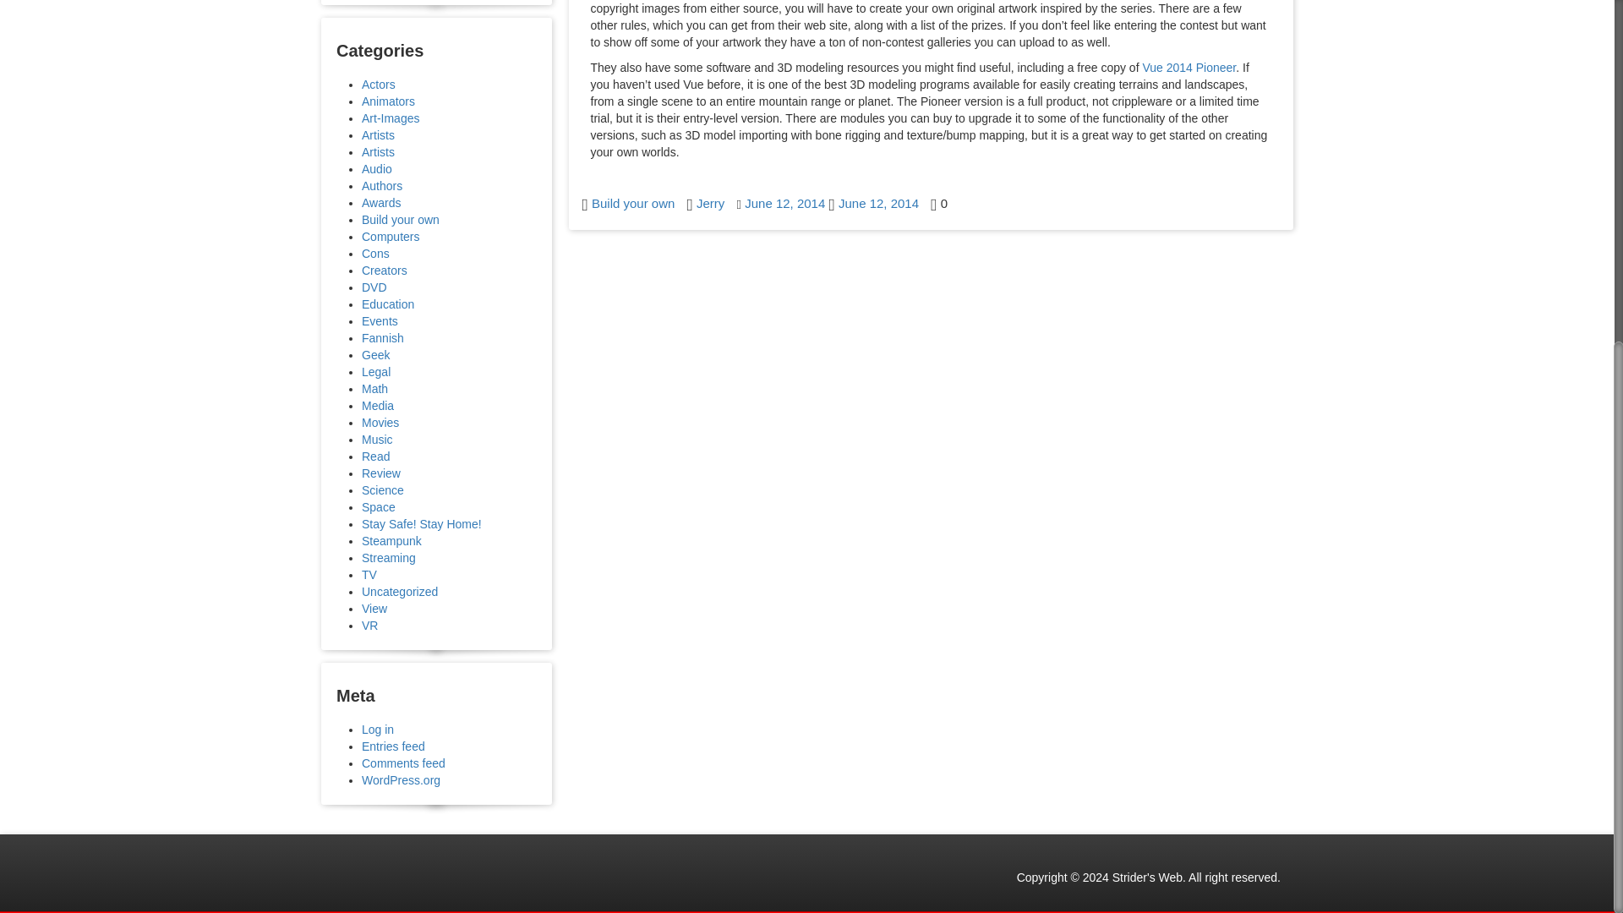  I want to click on Media, so click(378, 406).